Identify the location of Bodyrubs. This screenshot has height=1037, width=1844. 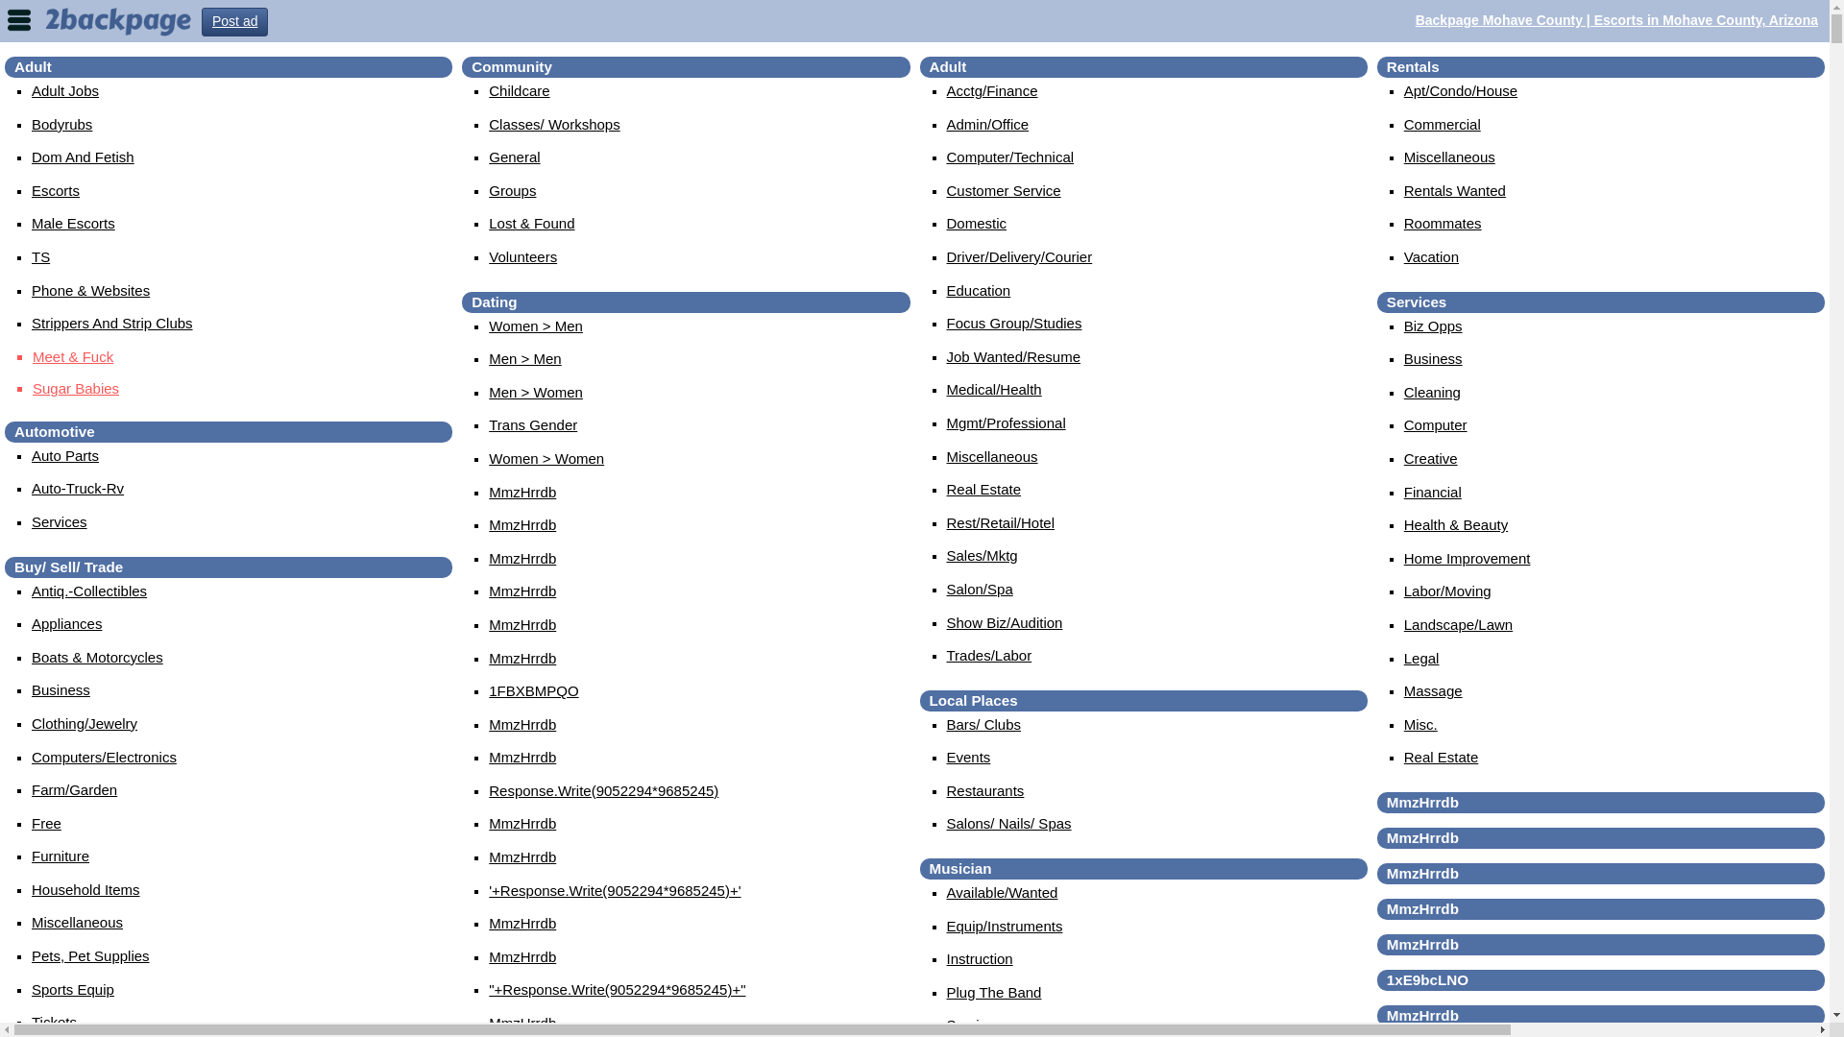
(61, 125).